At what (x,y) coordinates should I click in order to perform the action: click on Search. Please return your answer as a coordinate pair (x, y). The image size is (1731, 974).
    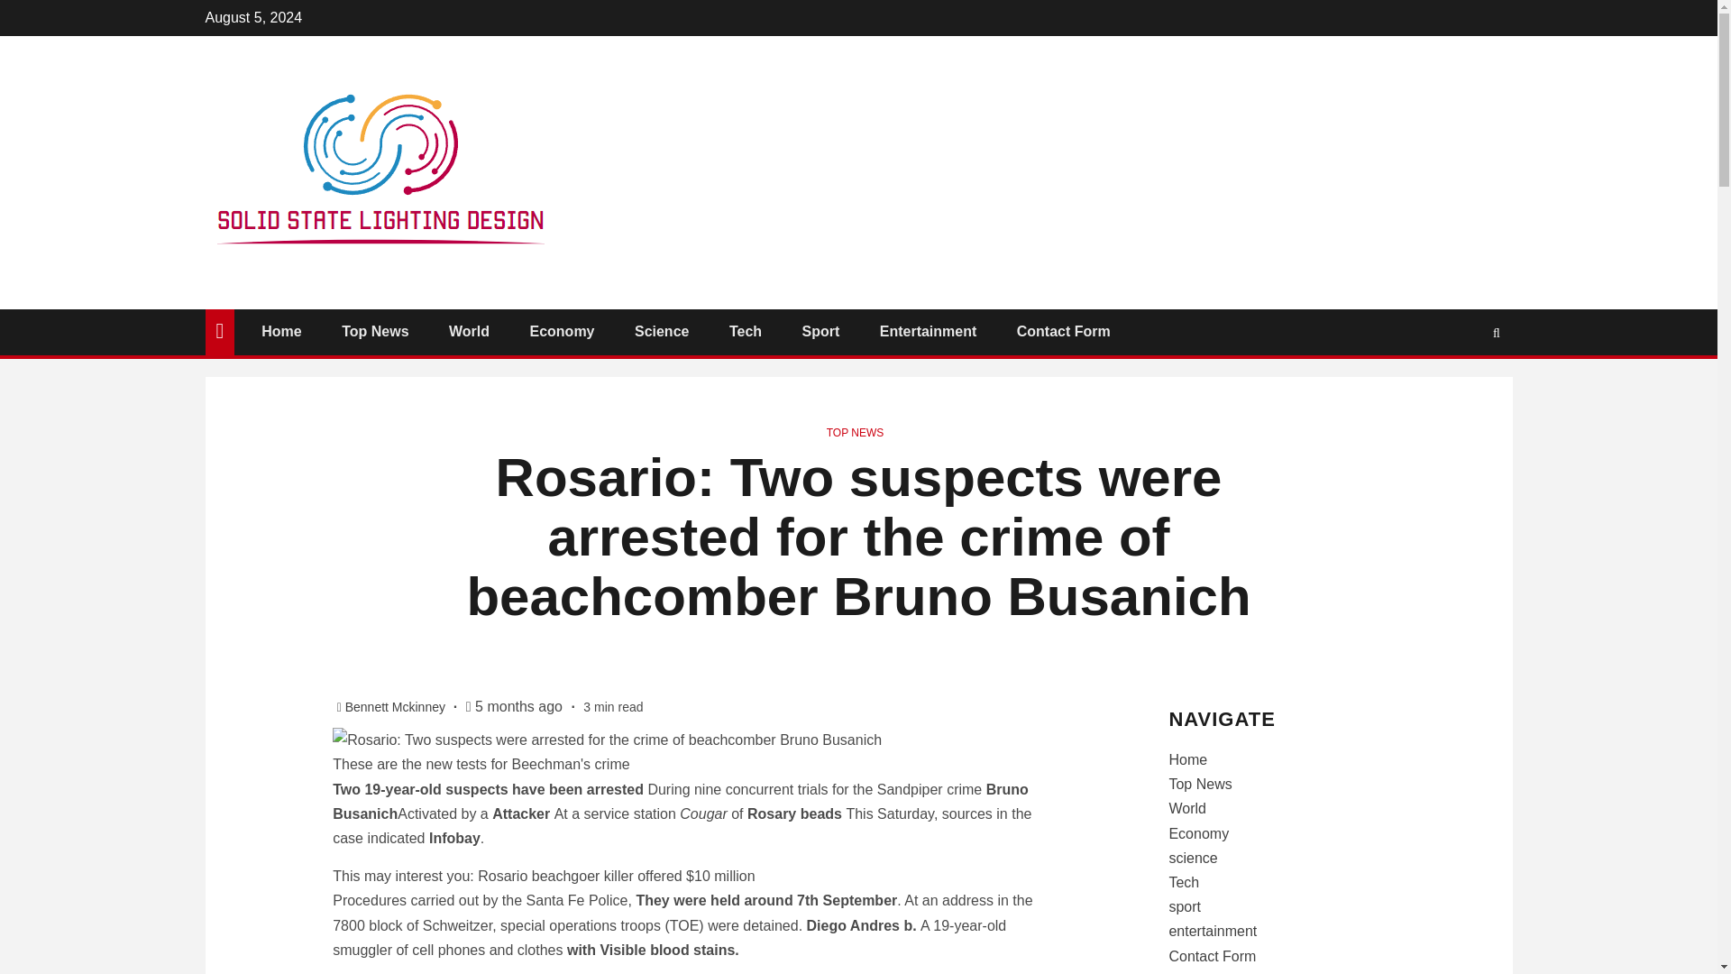
    Looking at the image, I should click on (1497, 332).